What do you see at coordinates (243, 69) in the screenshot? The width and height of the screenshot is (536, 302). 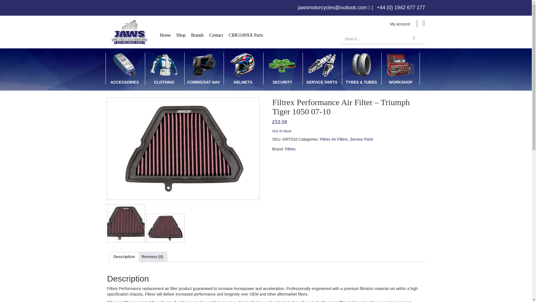 I see `HELMETS` at bounding box center [243, 69].